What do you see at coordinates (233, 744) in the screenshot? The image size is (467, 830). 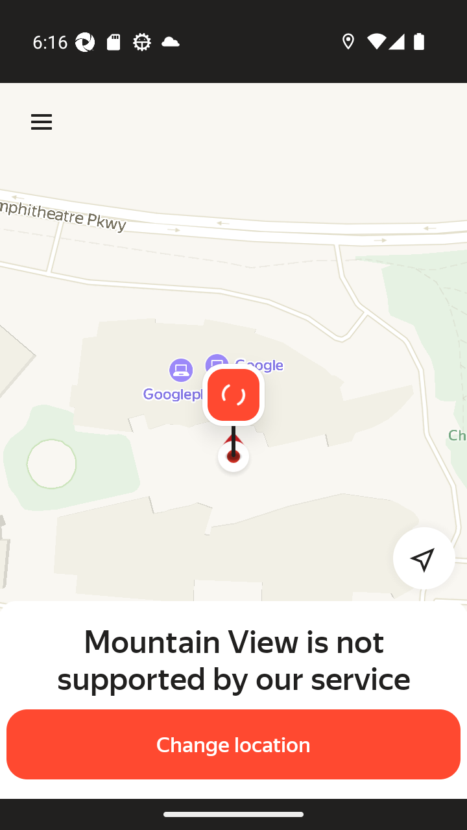 I see `Change location` at bounding box center [233, 744].